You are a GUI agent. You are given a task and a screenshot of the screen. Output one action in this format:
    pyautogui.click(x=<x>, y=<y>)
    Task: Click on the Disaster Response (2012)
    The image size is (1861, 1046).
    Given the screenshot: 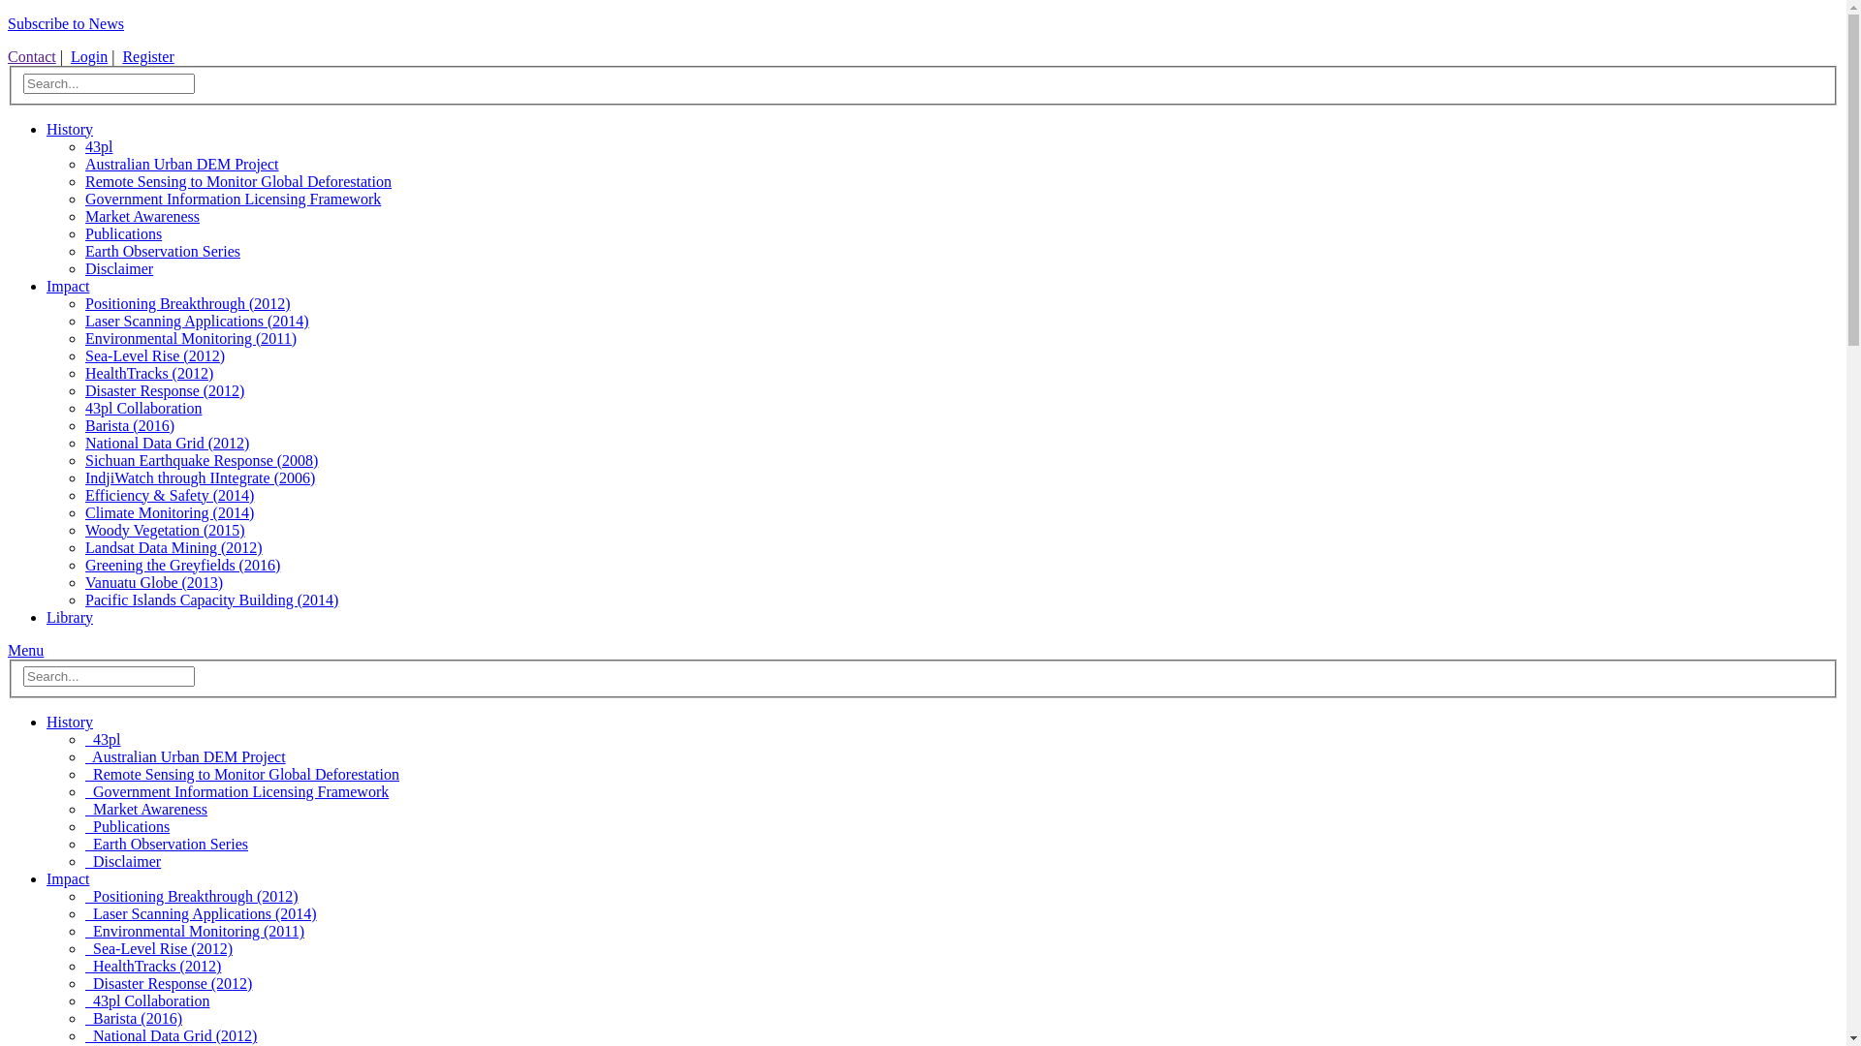 What is the action you would take?
    pyautogui.click(x=165, y=391)
    